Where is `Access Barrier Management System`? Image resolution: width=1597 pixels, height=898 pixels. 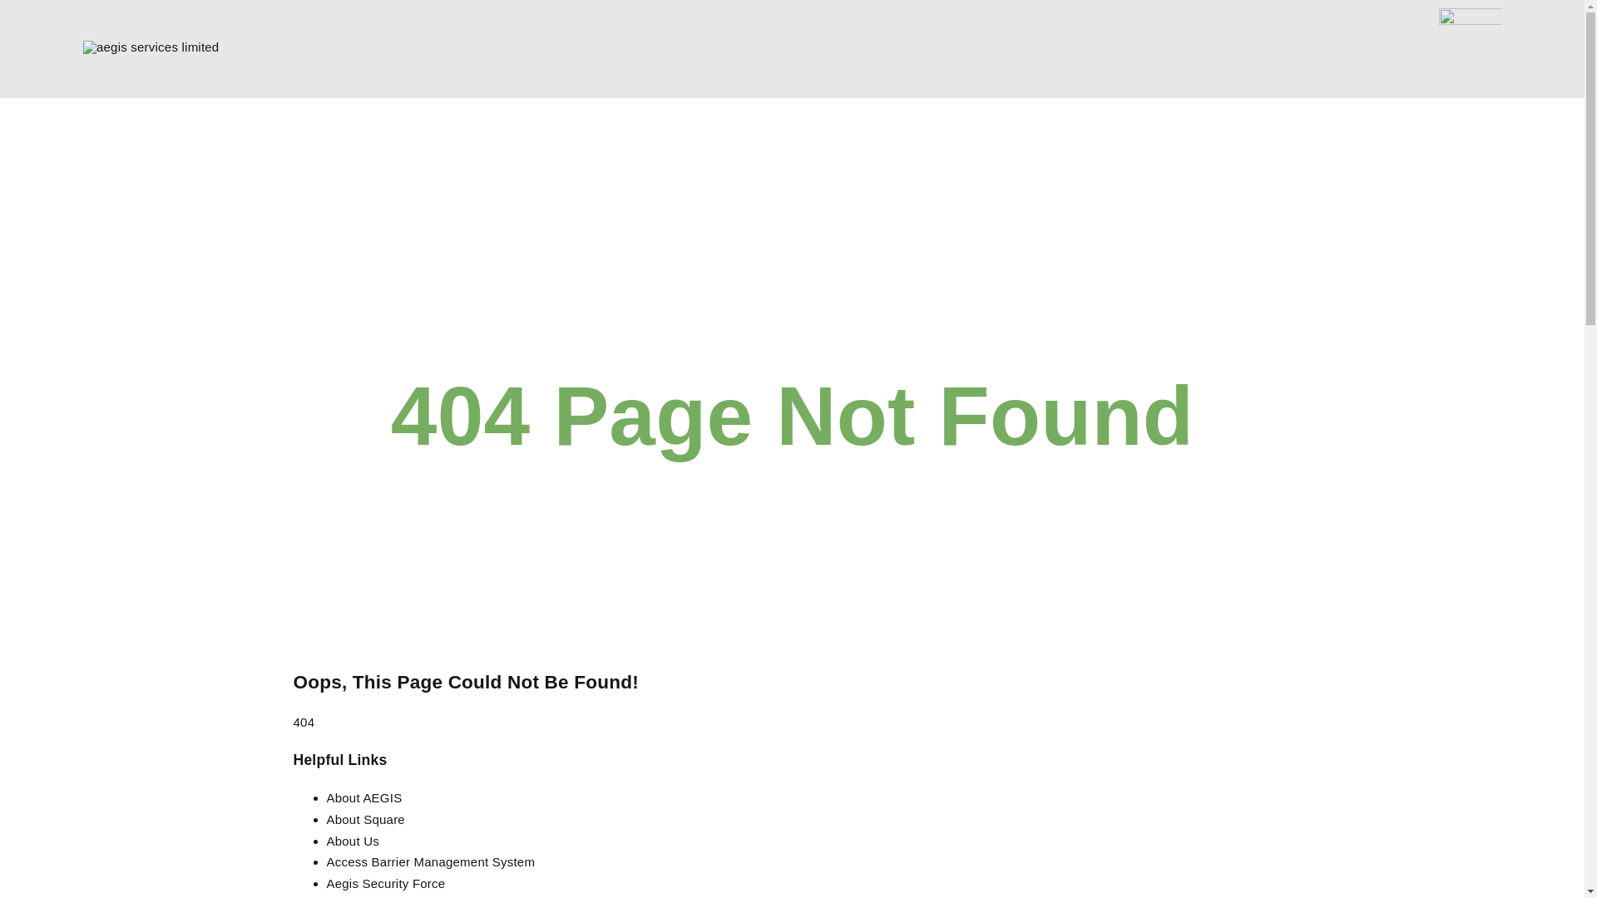
Access Barrier Management System is located at coordinates (431, 861).